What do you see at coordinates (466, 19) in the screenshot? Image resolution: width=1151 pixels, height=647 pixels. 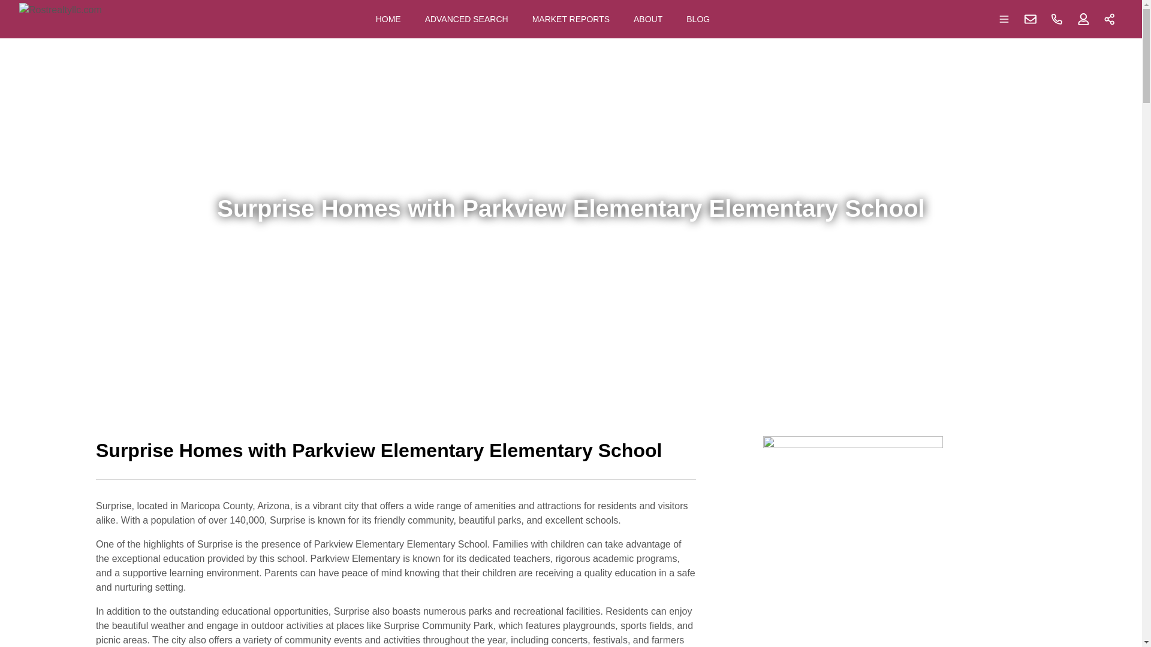 I see `ADVANCED SEARCH` at bounding box center [466, 19].